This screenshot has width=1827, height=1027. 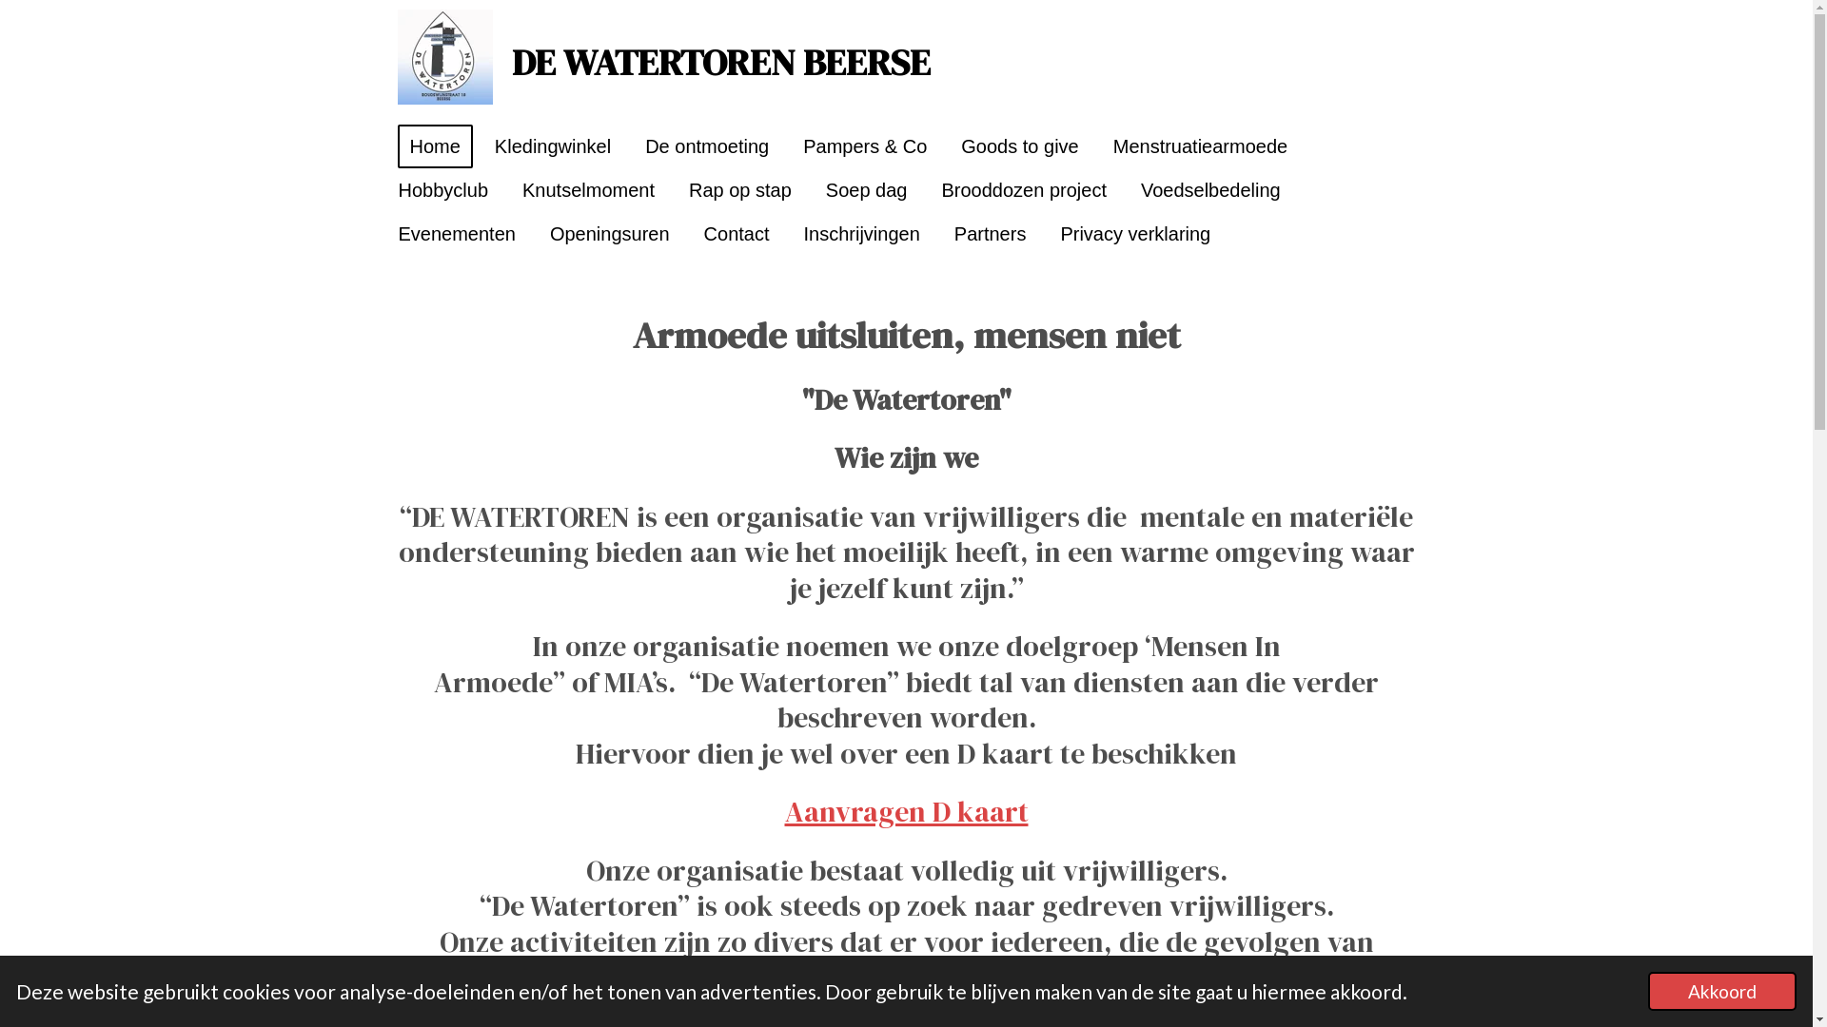 I want to click on Knutselmoment, so click(x=588, y=190).